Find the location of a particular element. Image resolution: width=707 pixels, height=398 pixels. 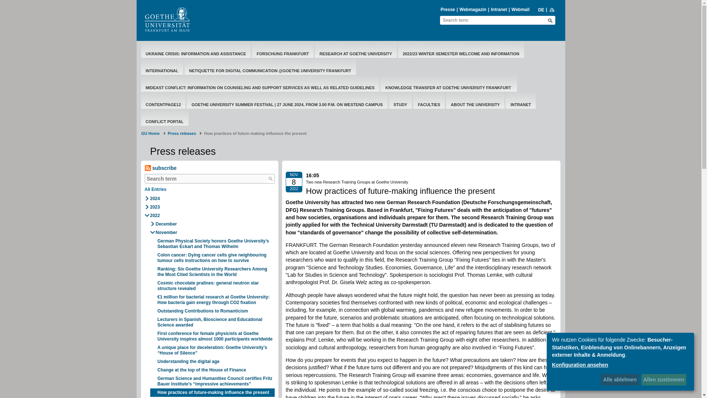

Start Search is located at coordinates (550, 21).